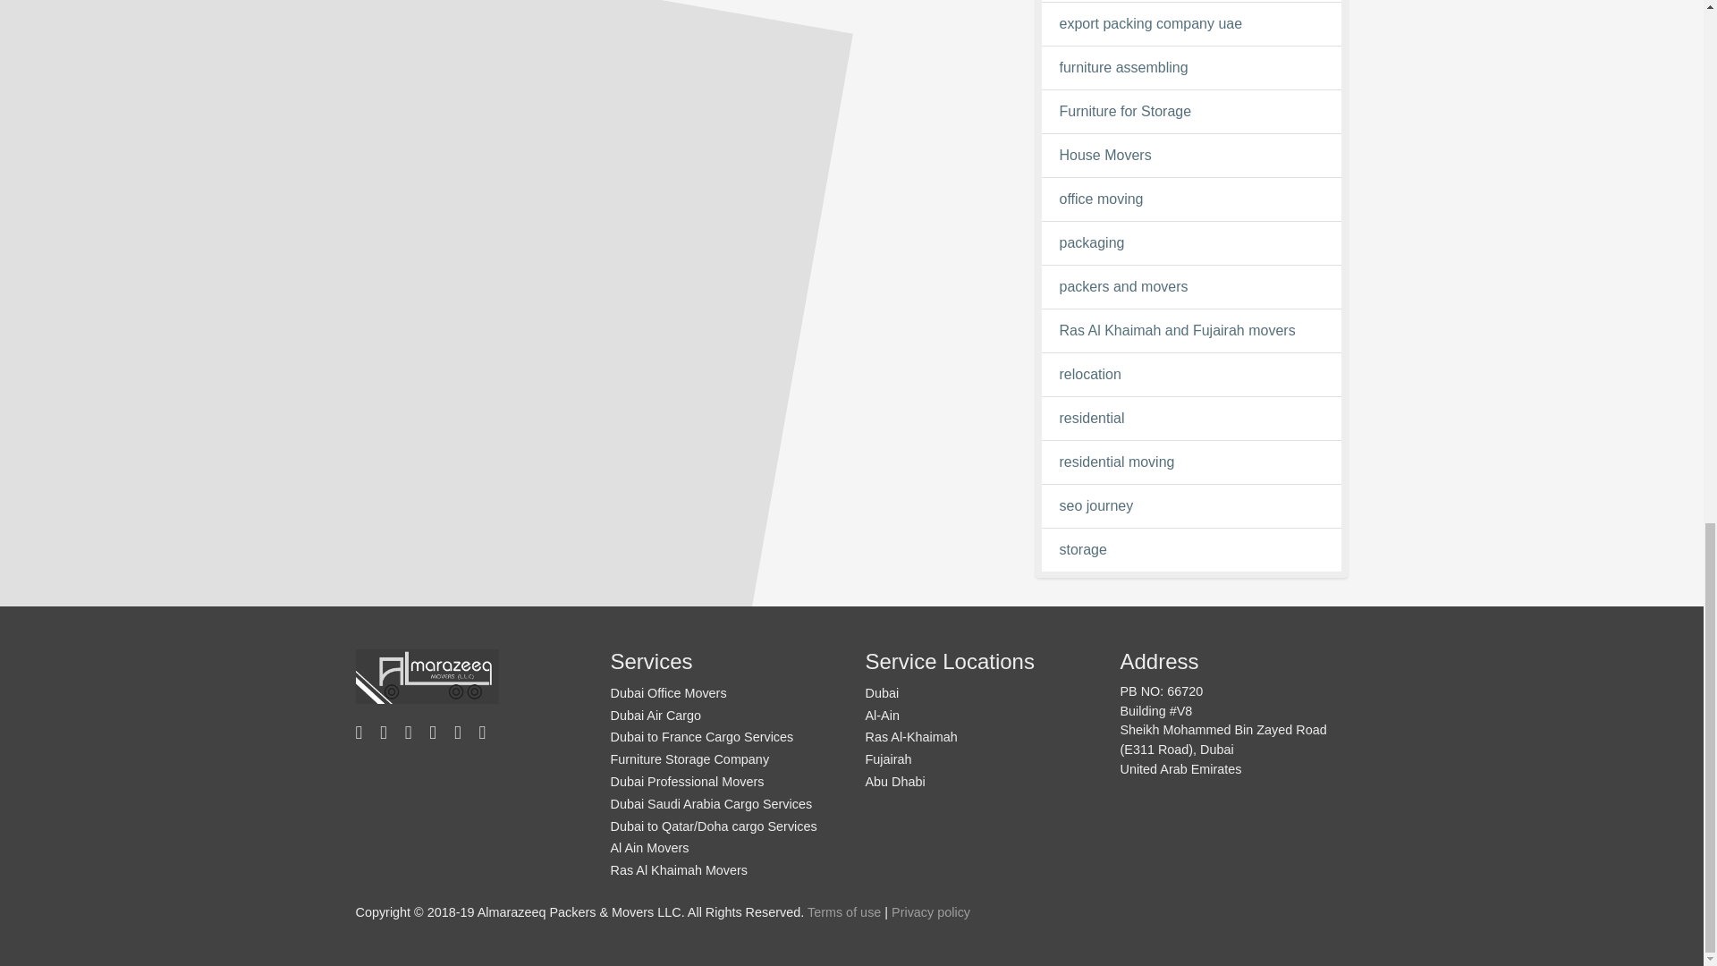 The width and height of the screenshot is (1717, 966). I want to click on packers and movers, so click(1191, 286).